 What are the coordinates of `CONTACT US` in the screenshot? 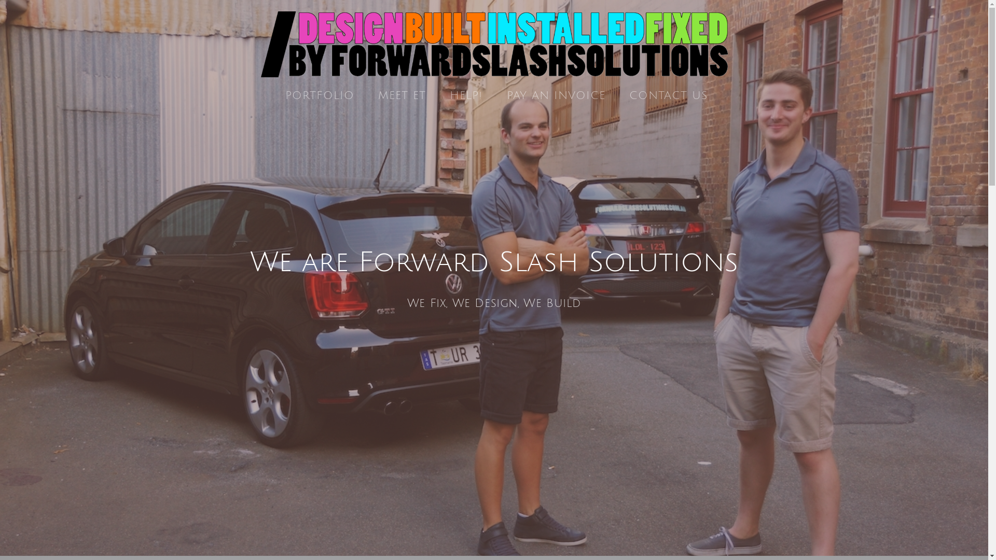 It's located at (668, 96).